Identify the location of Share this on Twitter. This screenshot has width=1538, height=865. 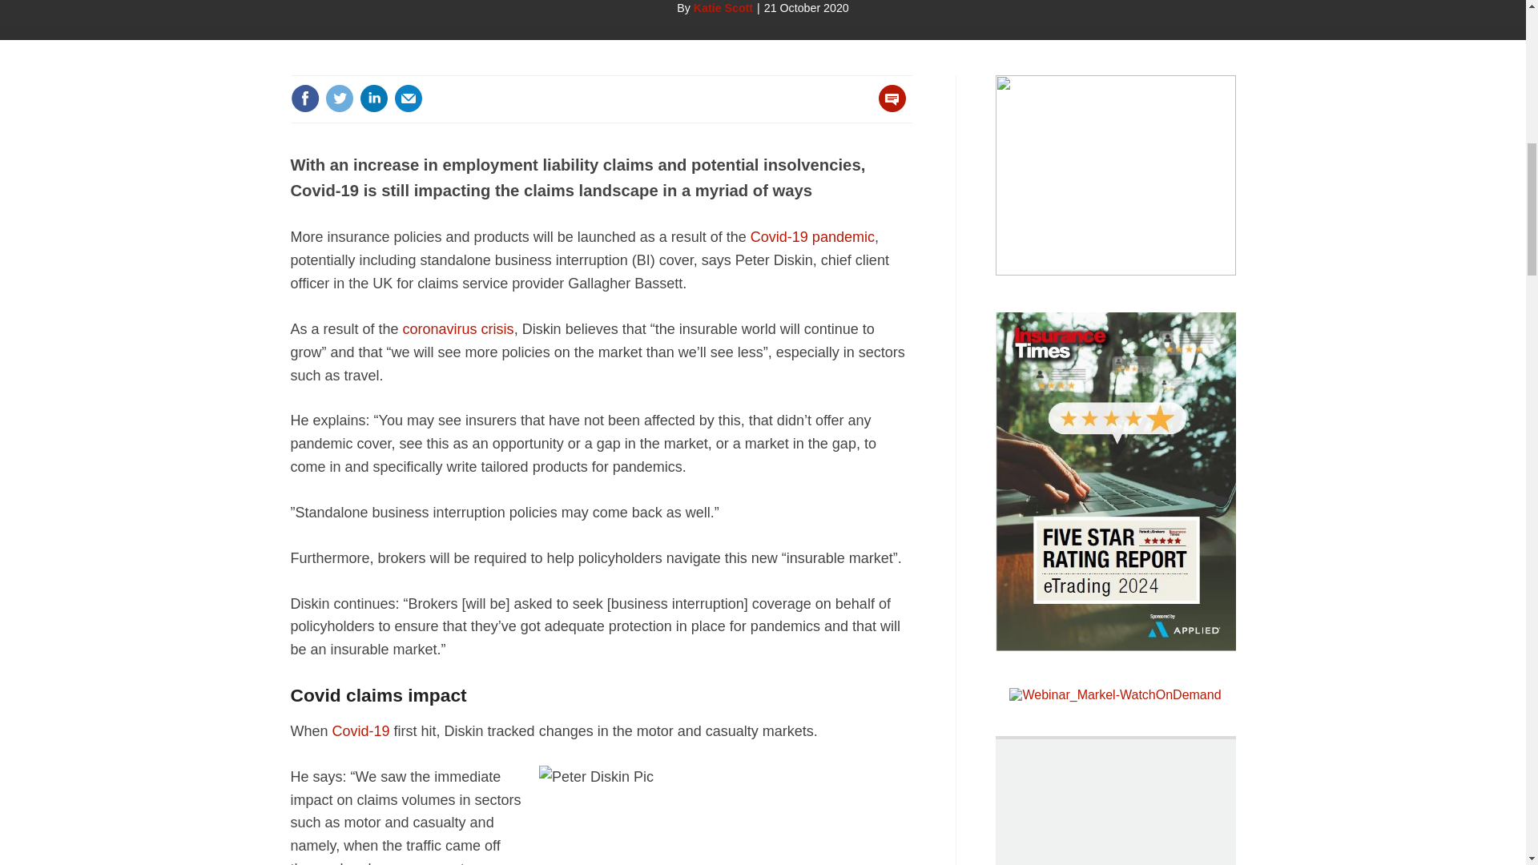
(339, 98).